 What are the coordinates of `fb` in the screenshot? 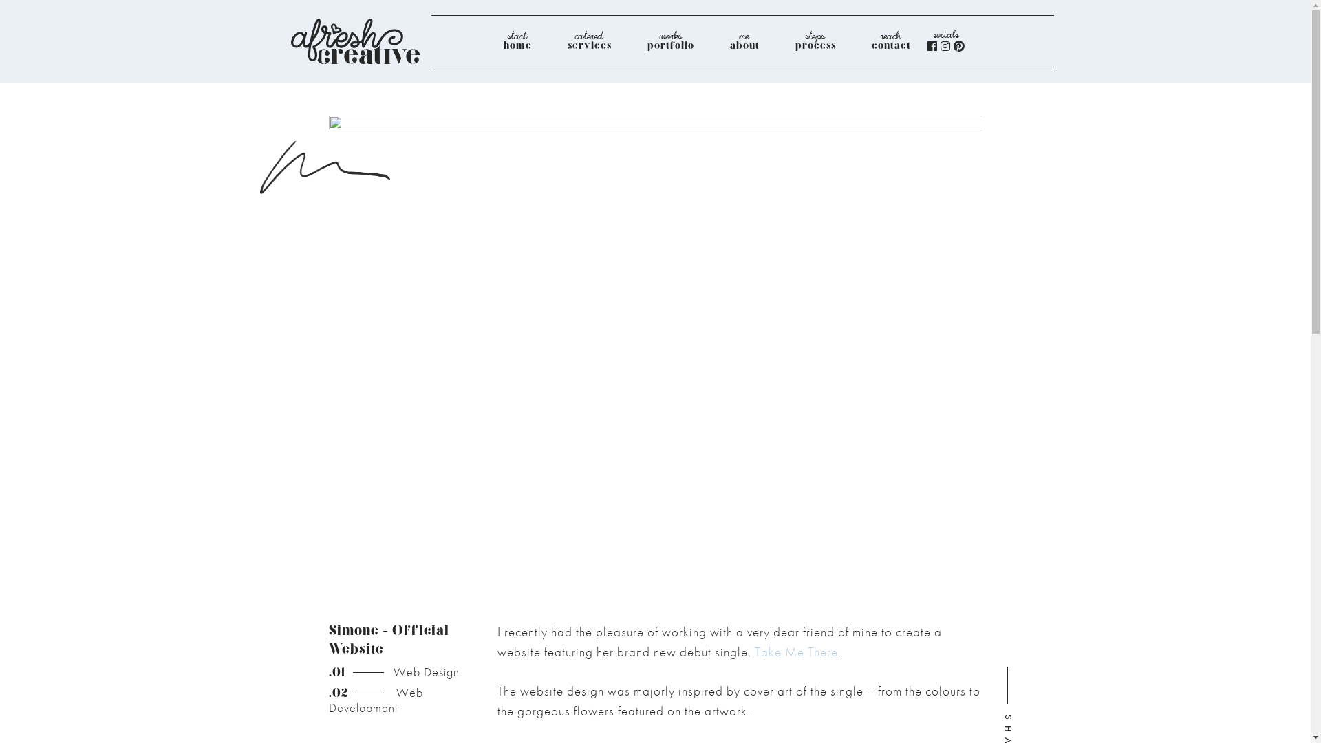 It's located at (933, 45).